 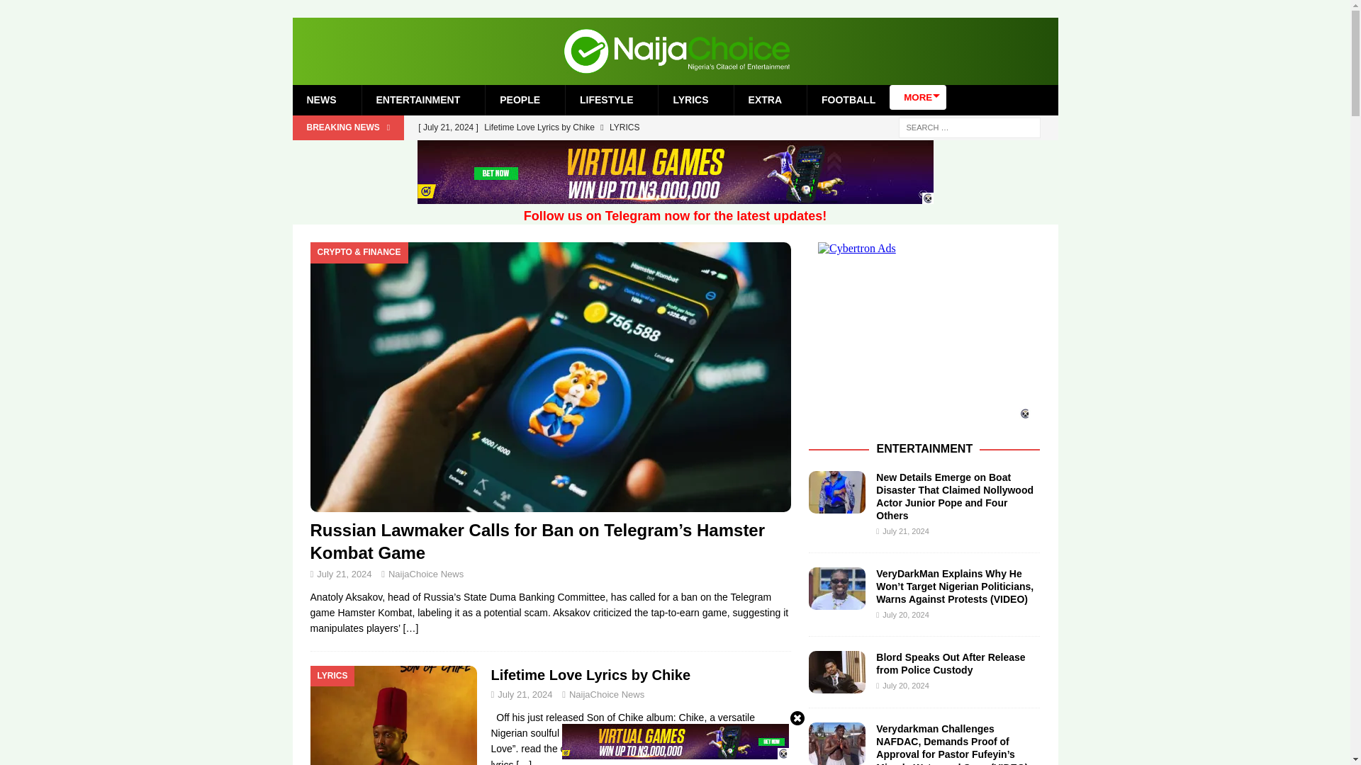 What do you see at coordinates (590, 674) in the screenshot?
I see `Lifetime Love Lyrics by Chike` at bounding box center [590, 674].